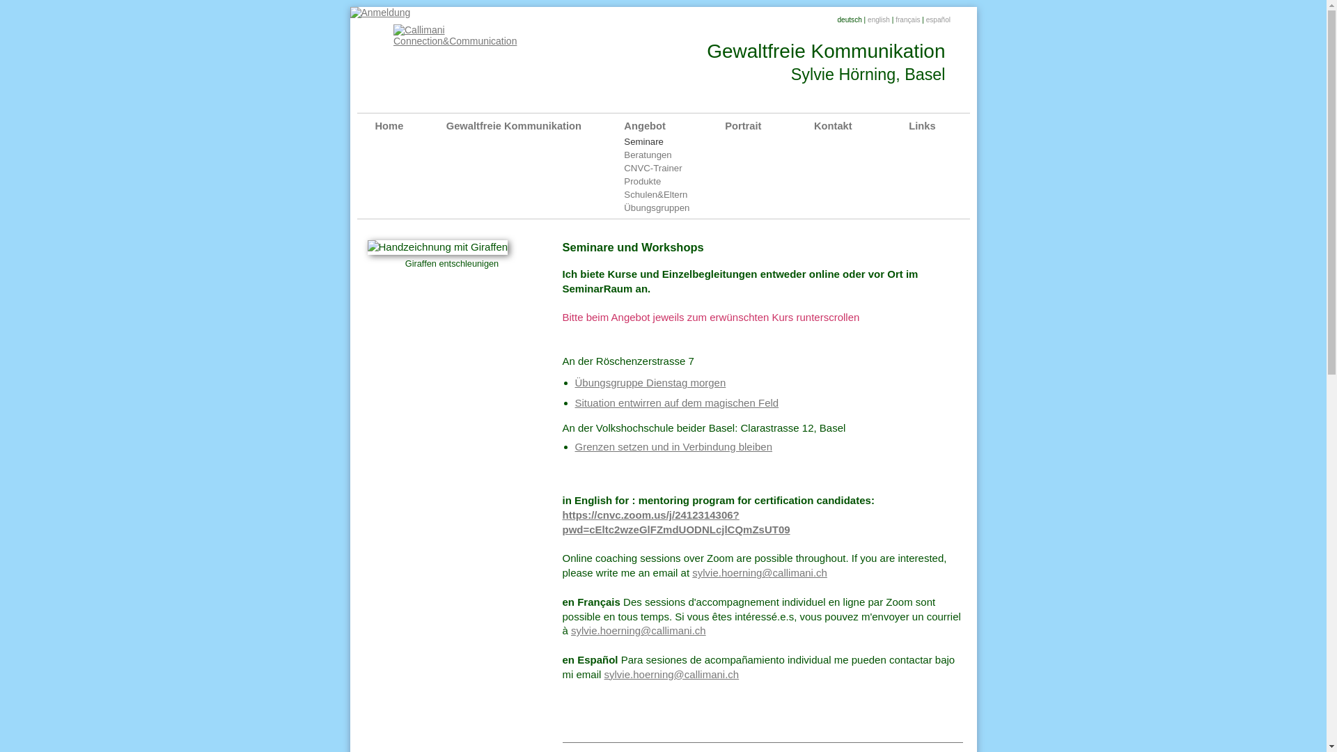 The width and height of the screenshot is (1337, 752). What do you see at coordinates (674, 447) in the screenshot?
I see `Grenzen setzen und in Verbindung bleiben` at bounding box center [674, 447].